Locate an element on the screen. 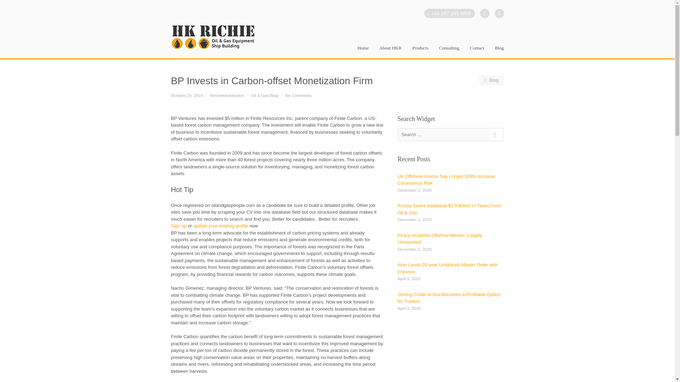  Blog is located at coordinates (499, 52).